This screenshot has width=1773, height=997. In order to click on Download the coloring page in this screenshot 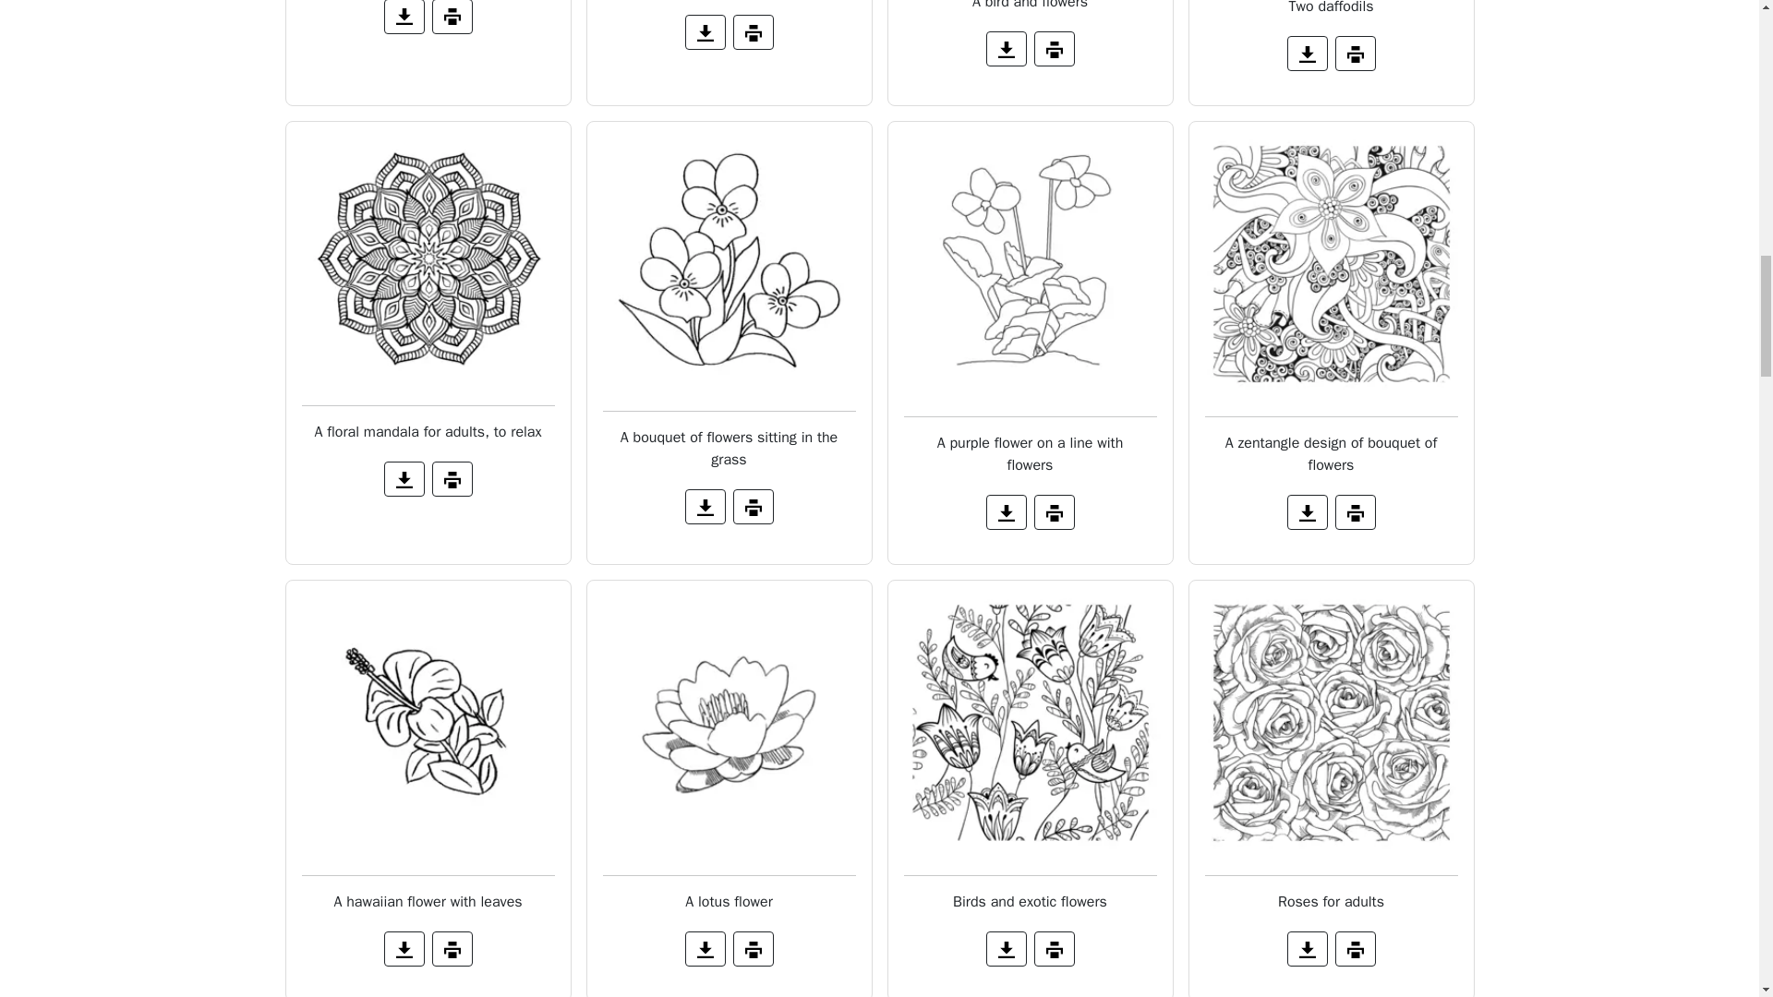, I will do `click(404, 17)`.